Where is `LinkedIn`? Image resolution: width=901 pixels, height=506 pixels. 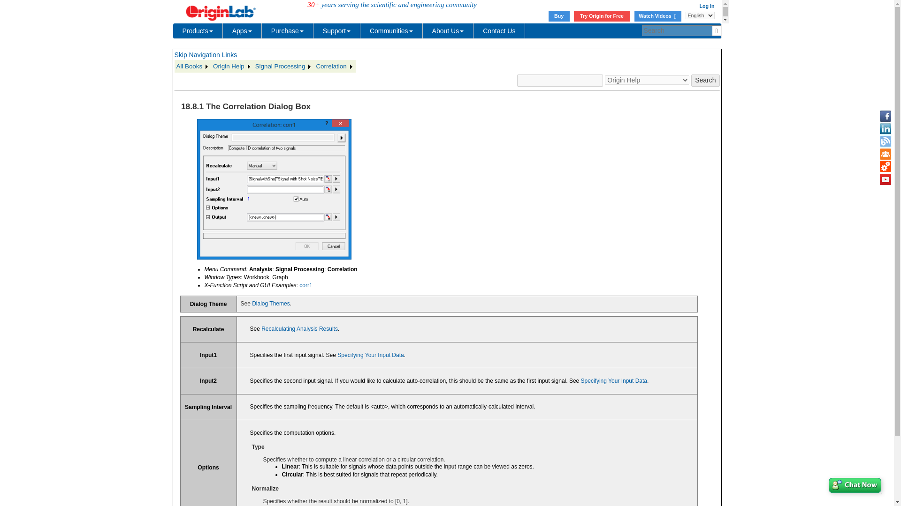 LinkedIn is located at coordinates (885, 129).